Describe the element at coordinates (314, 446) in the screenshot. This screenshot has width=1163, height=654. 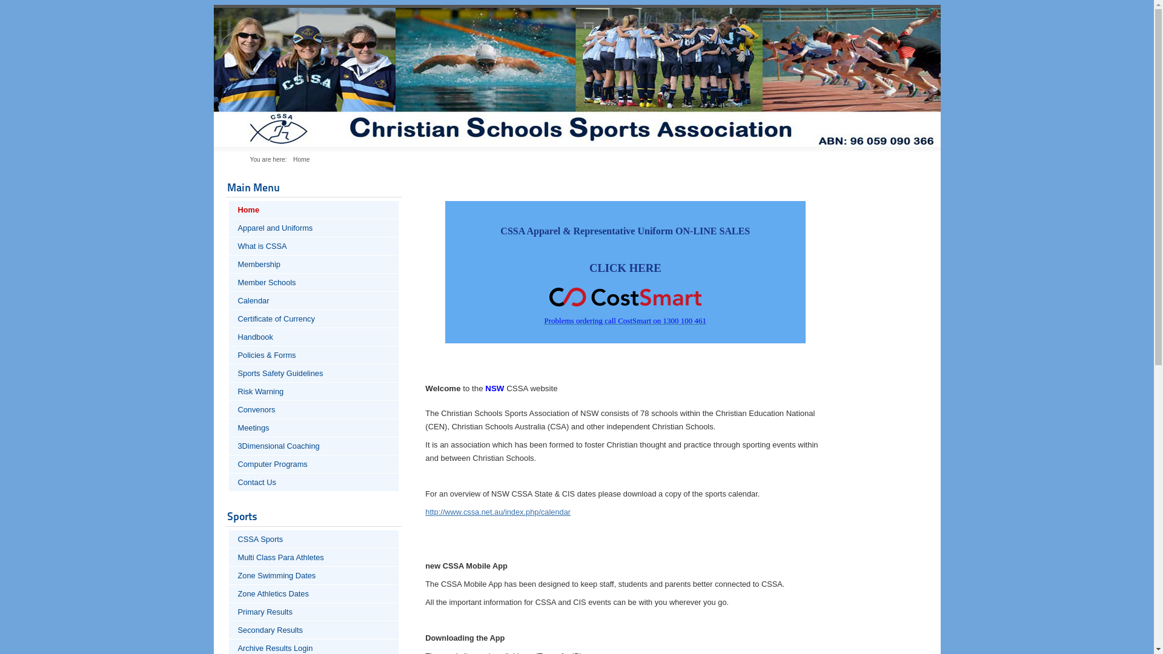
I see `3Dimensional Coaching` at that location.